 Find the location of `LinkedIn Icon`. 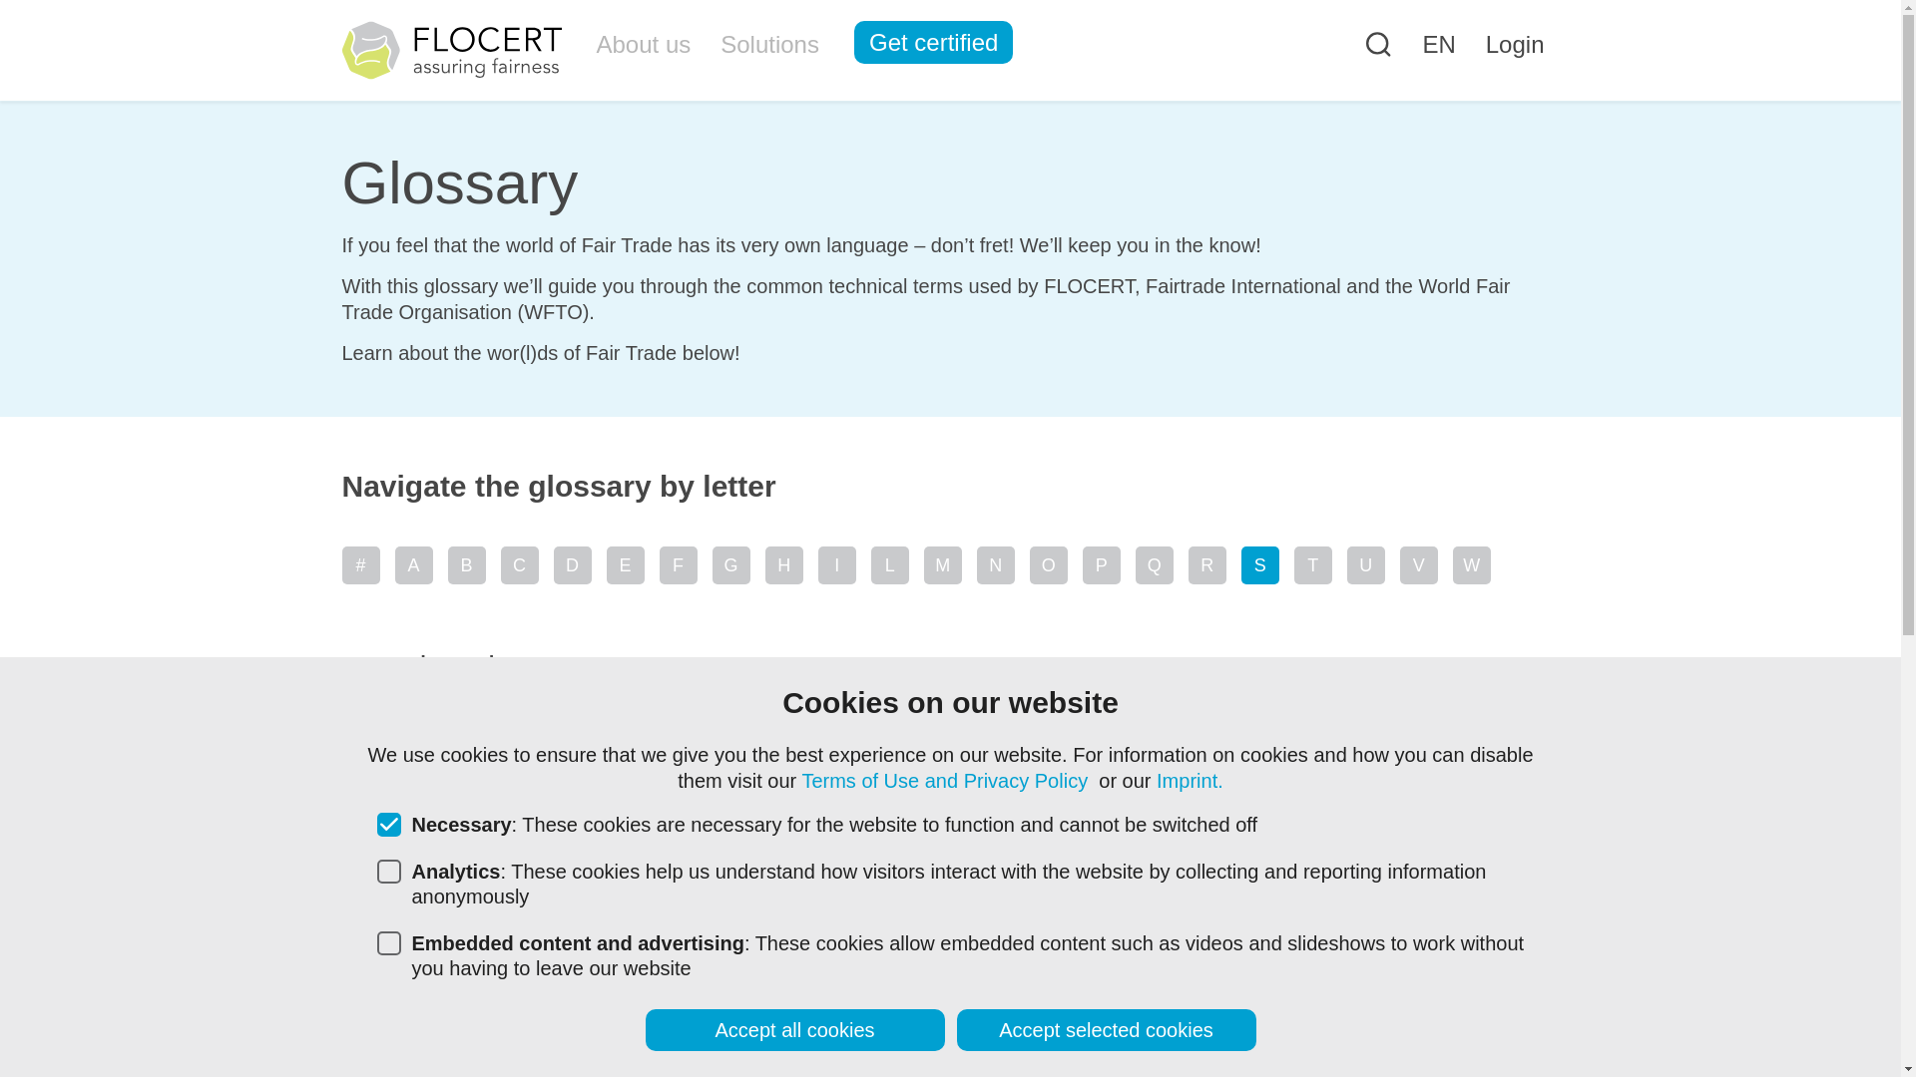

LinkedIn Icon is located at coordinates (1354, 1005).